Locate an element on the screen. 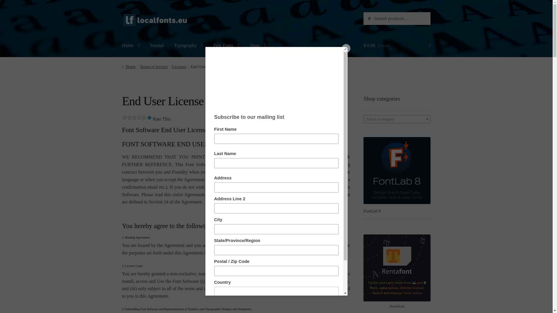  View your shopping cart is located at coordinates (397, 45).